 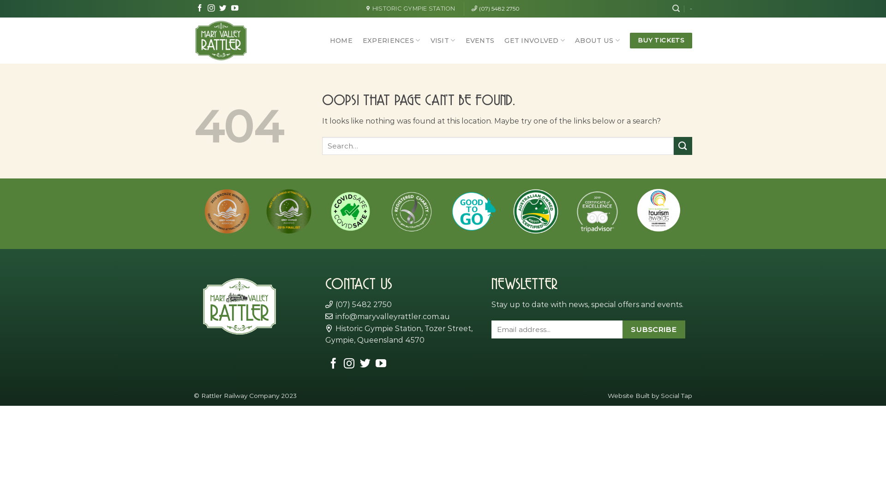 I want to click on -, so click(x=691, y=9).